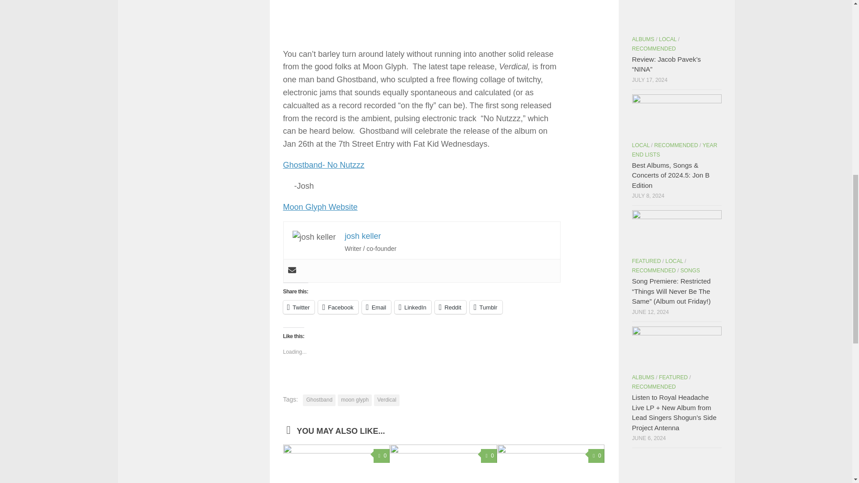 Image resolution: width=859 pixels, height=483 pixels. Describe the element at coordinates (412, 307) in the screenshot. I see `Click to share on LinkedIn` at that location.